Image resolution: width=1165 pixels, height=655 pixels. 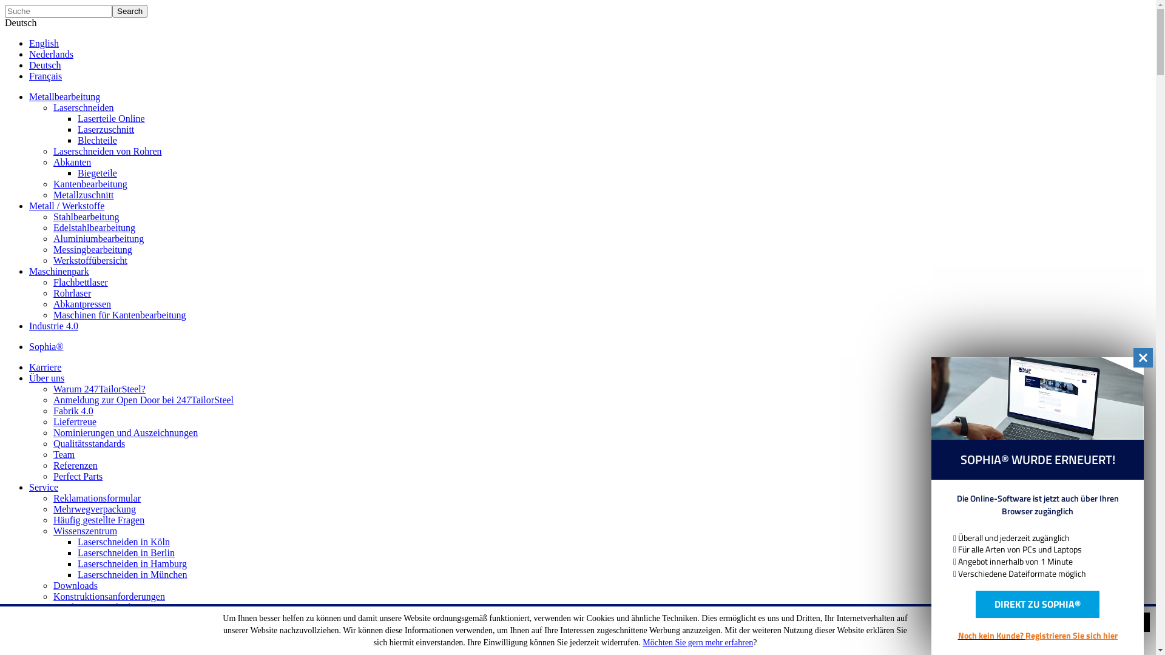 What do you see at coordinates (93, 250) in the screenshot?
I see `Messingbearbeitung` at bounding box center [93, 250].